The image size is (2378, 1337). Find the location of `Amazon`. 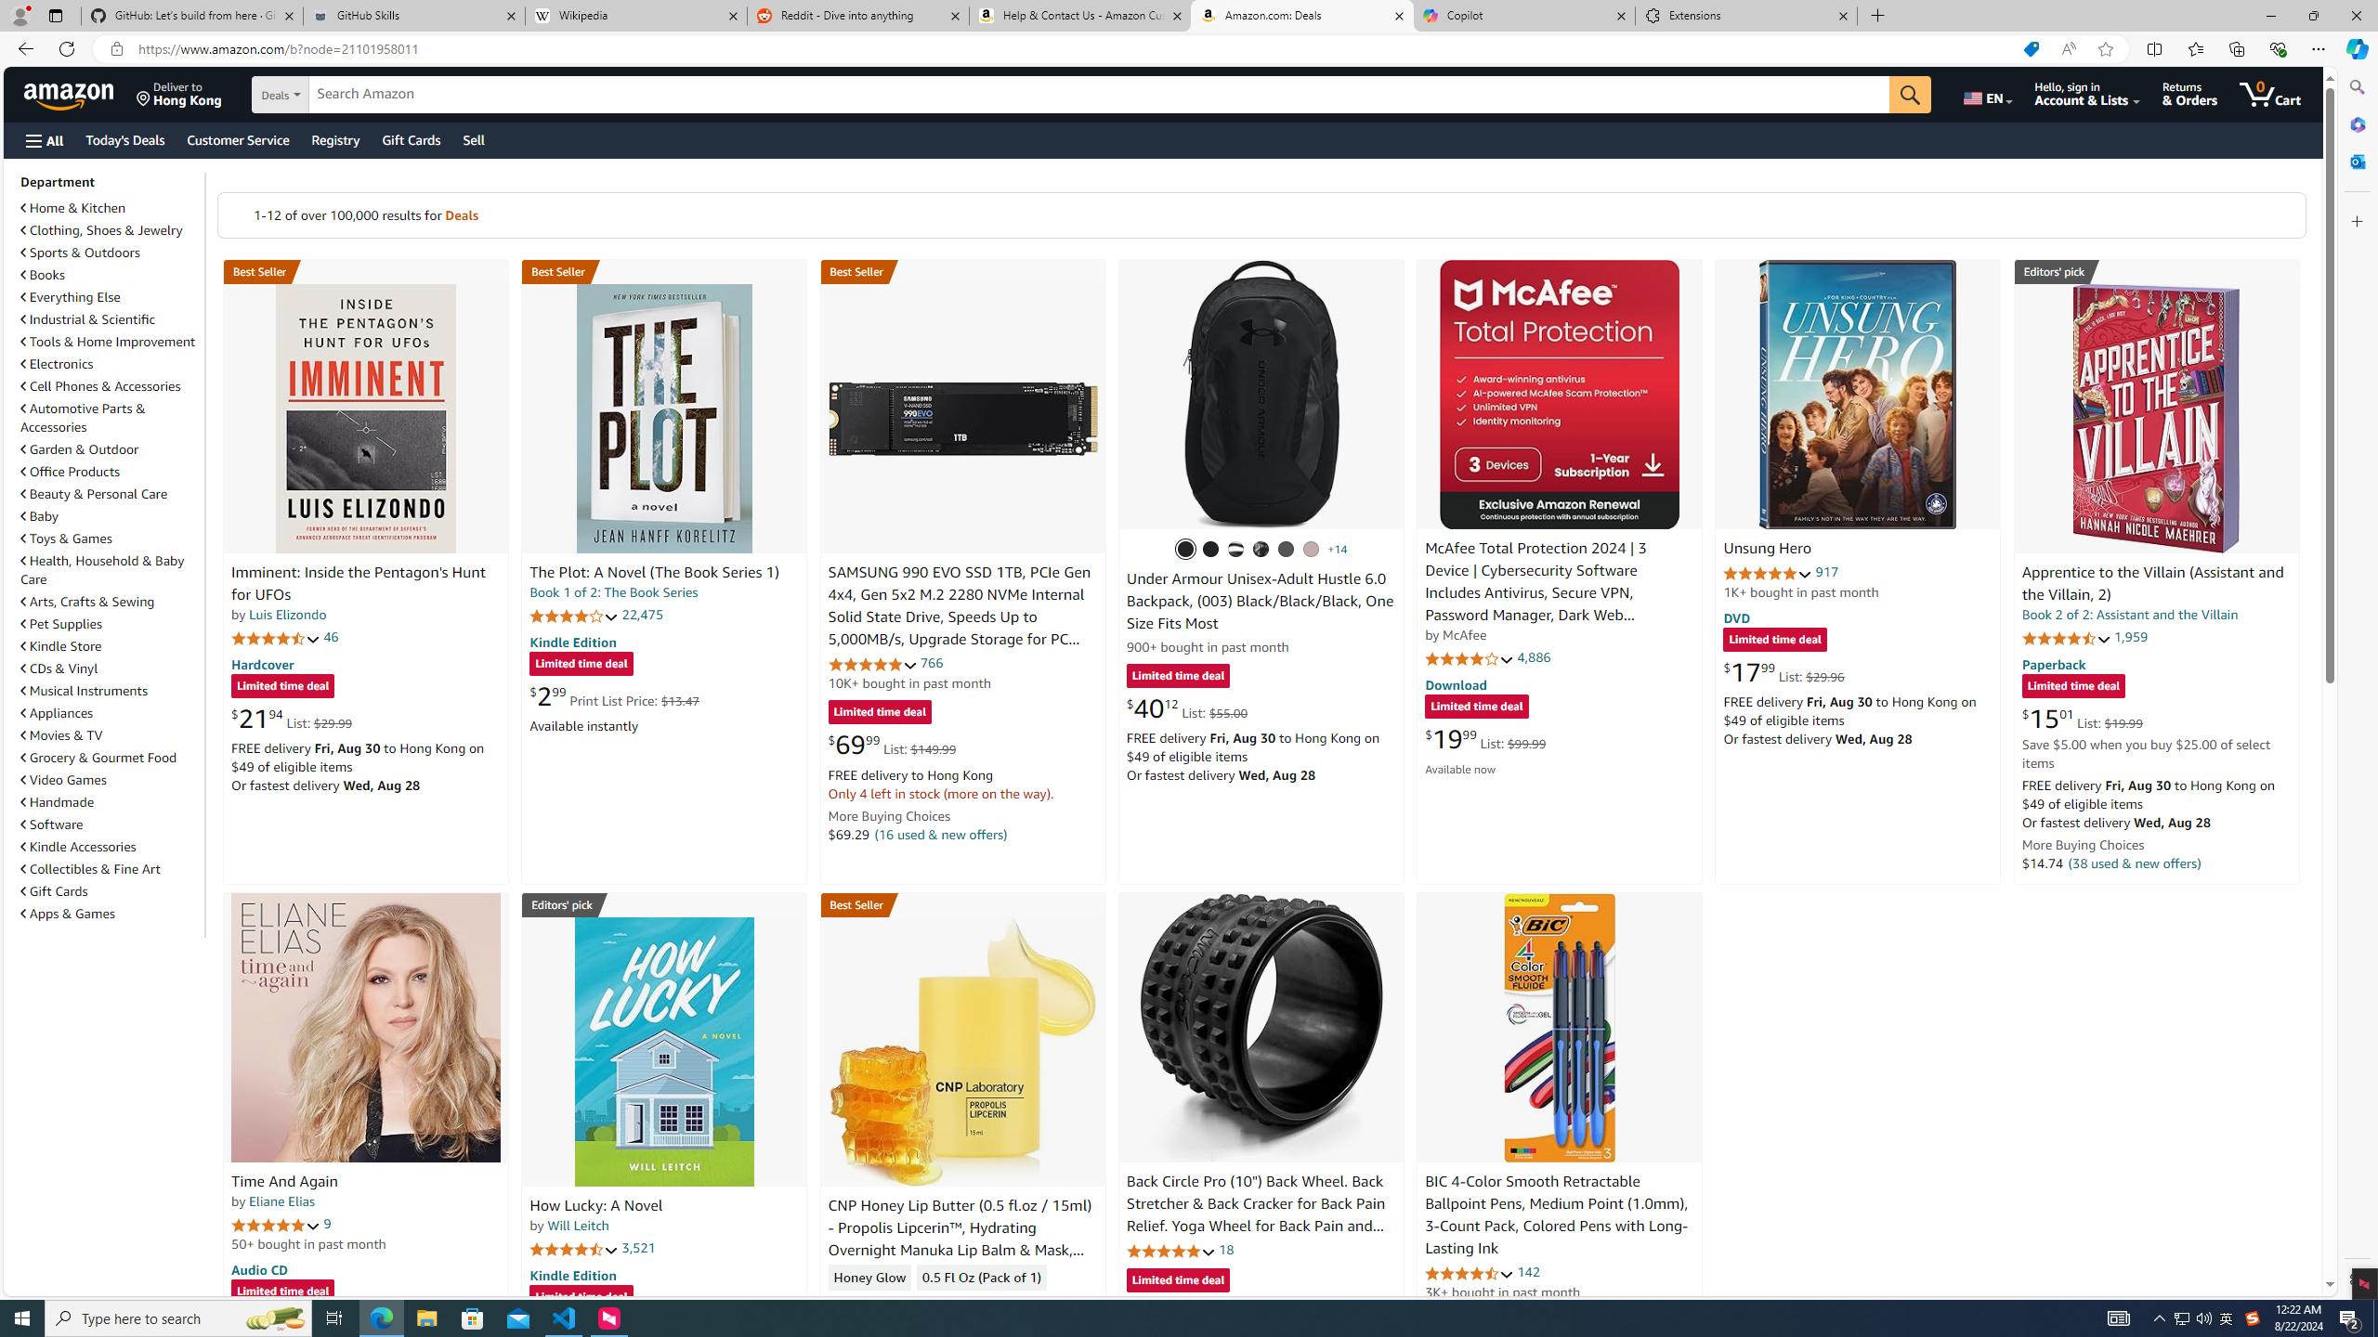

Amazon is located at coordinates (71, 94).